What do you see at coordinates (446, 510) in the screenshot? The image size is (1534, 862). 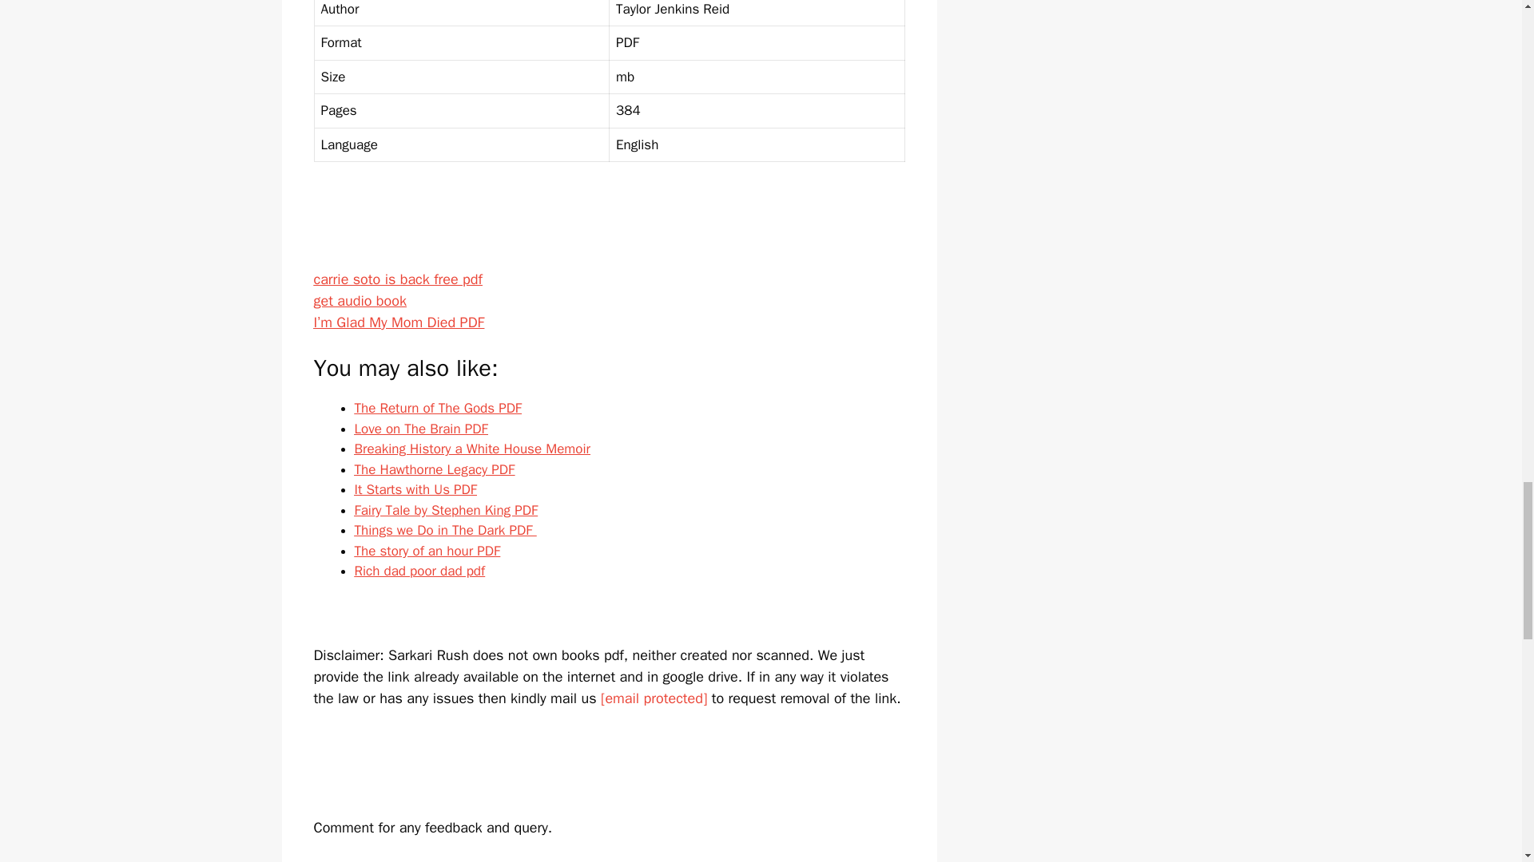 I see `Fairy Tale by Stephen King PDF` at bounding box center [446, 510].